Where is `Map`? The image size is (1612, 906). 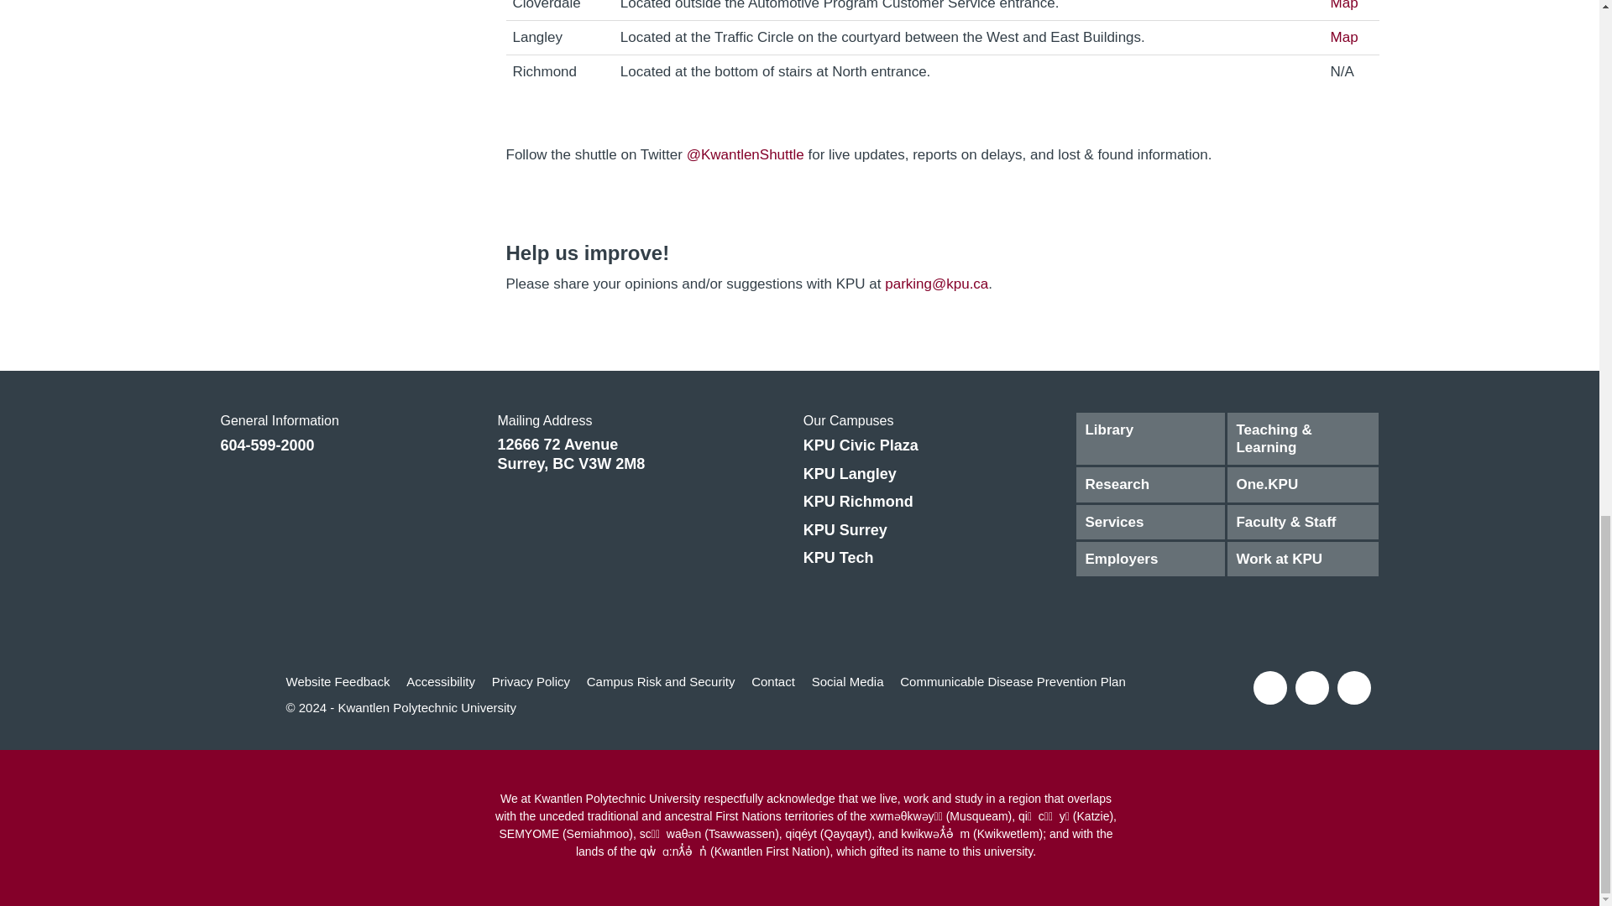
Map is located at coordinates (1345, 5).